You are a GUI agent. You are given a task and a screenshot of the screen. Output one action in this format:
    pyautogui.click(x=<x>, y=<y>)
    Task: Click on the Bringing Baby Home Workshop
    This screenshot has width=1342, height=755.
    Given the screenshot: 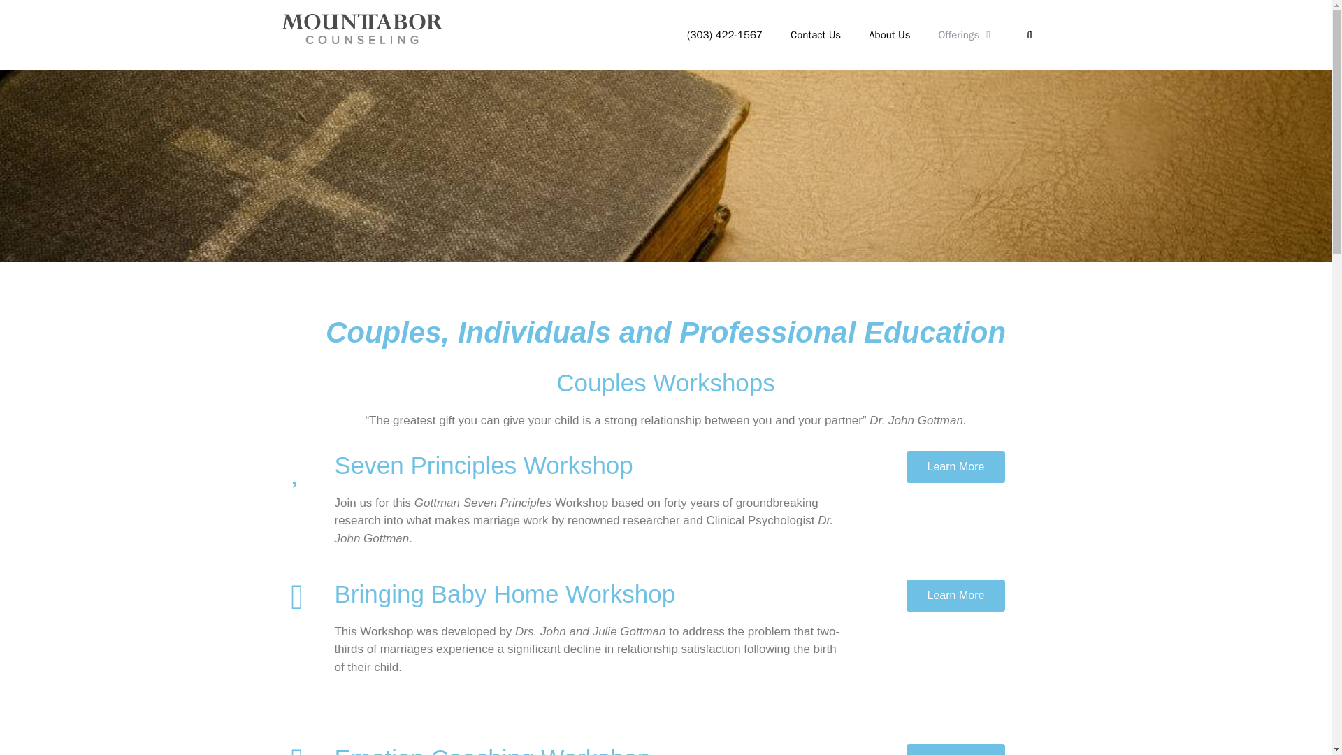 What is the action you would take?
    pyautogui.click(x=505, y=594)
    